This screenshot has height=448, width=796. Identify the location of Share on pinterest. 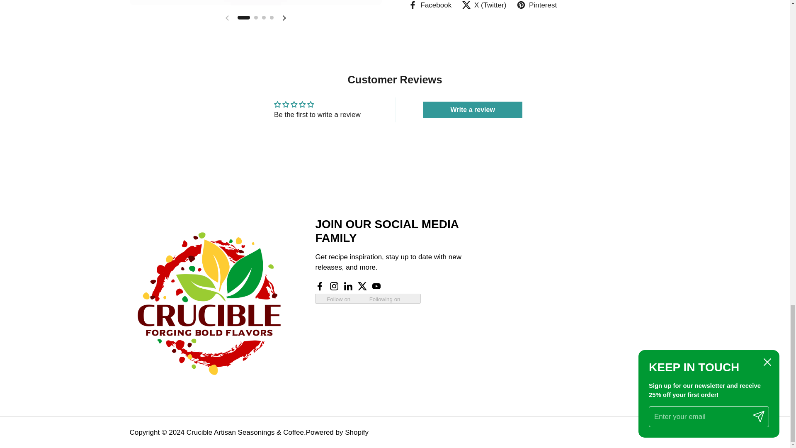
(536, 5).